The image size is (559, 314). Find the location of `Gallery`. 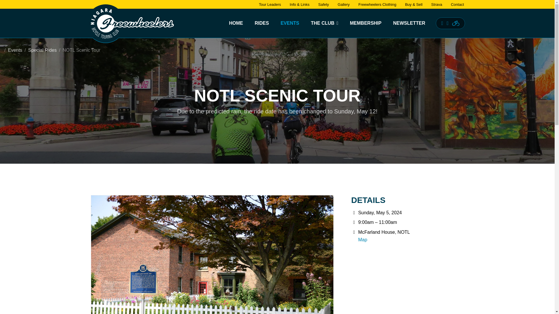

Gallery is located at coordinates (344, 4).